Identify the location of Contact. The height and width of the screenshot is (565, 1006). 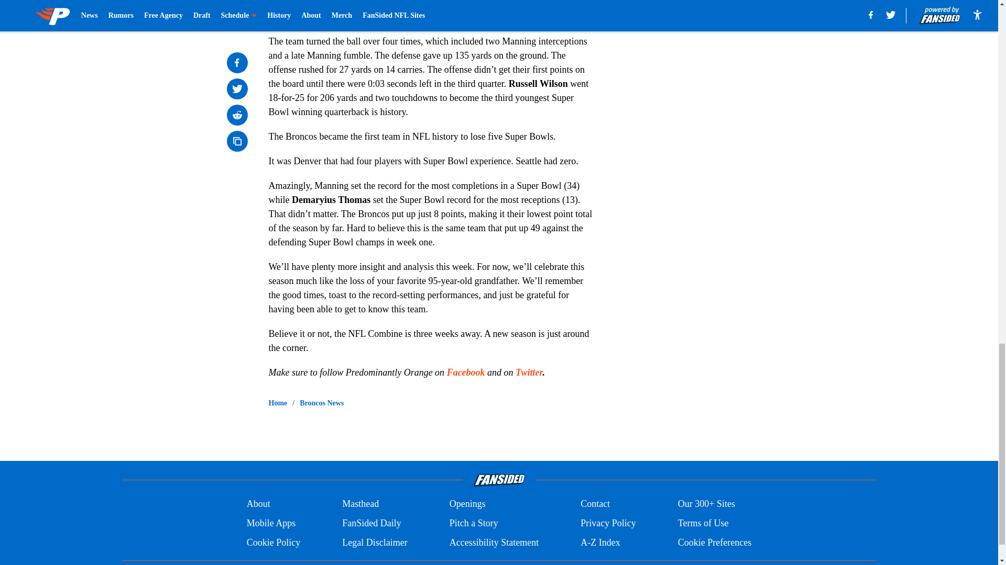
(595, 504).